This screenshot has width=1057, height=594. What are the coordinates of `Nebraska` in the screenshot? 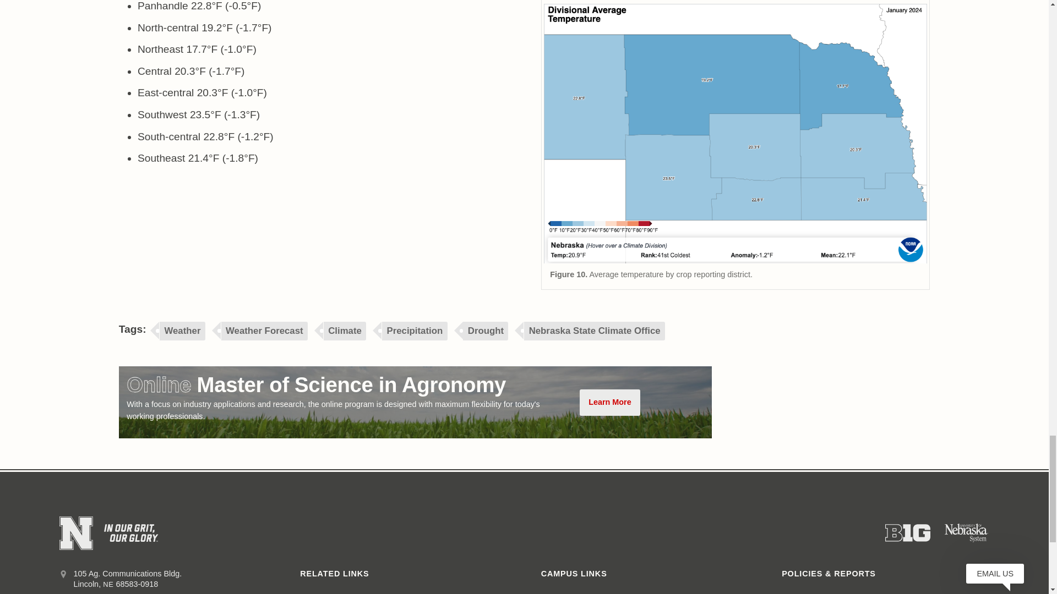 It's located at (108, 584).